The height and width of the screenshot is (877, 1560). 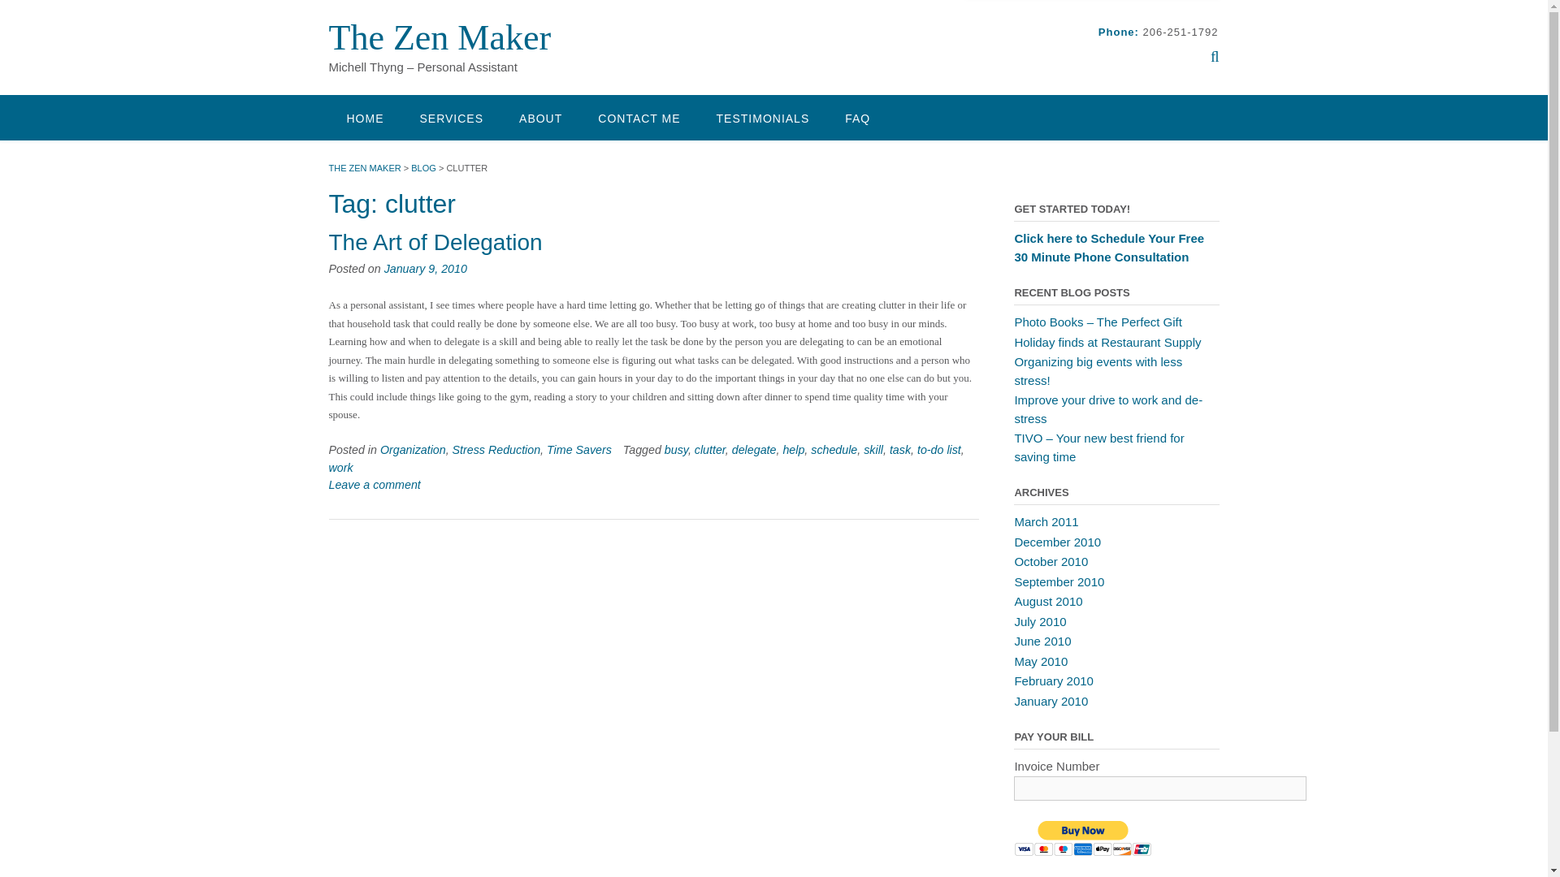 What do you see at coordinates (856, 117) in the screenshot?
I see `FAQ` at bounding box center [856, 117].